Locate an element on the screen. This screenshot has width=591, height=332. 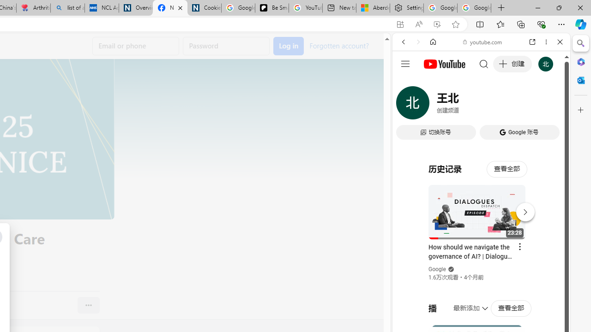
Preferences is located at coordinates (549, 105).